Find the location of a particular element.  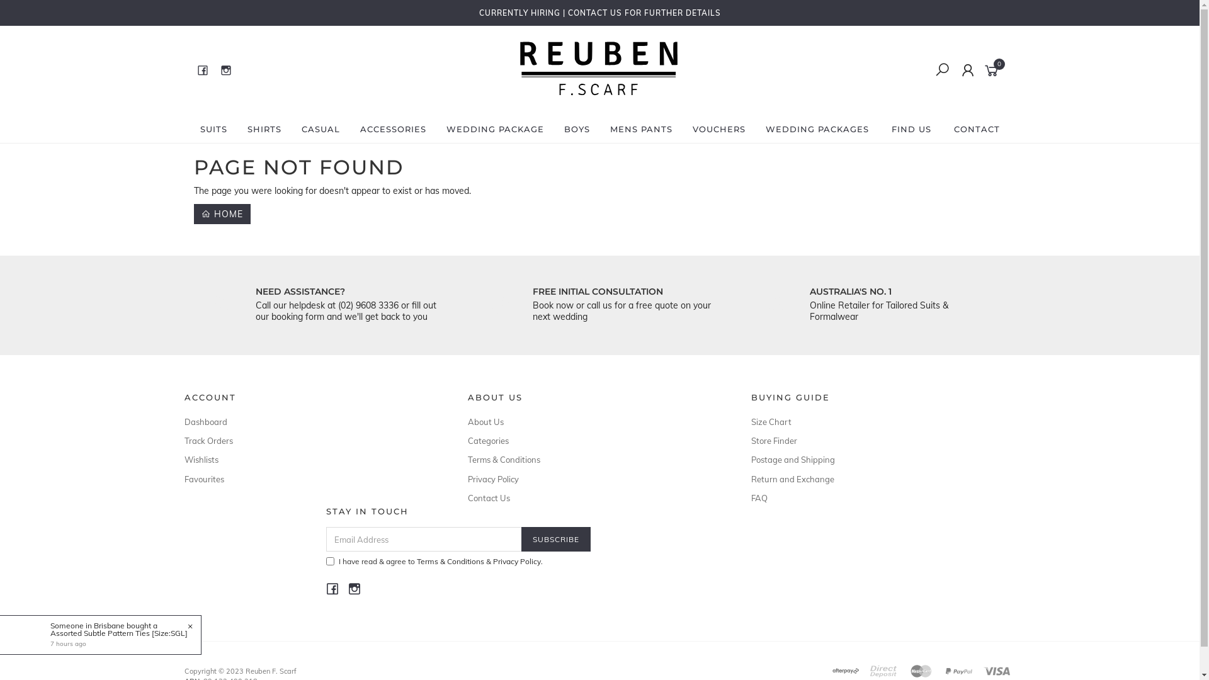

Categories is located at coordinates (594, 441).